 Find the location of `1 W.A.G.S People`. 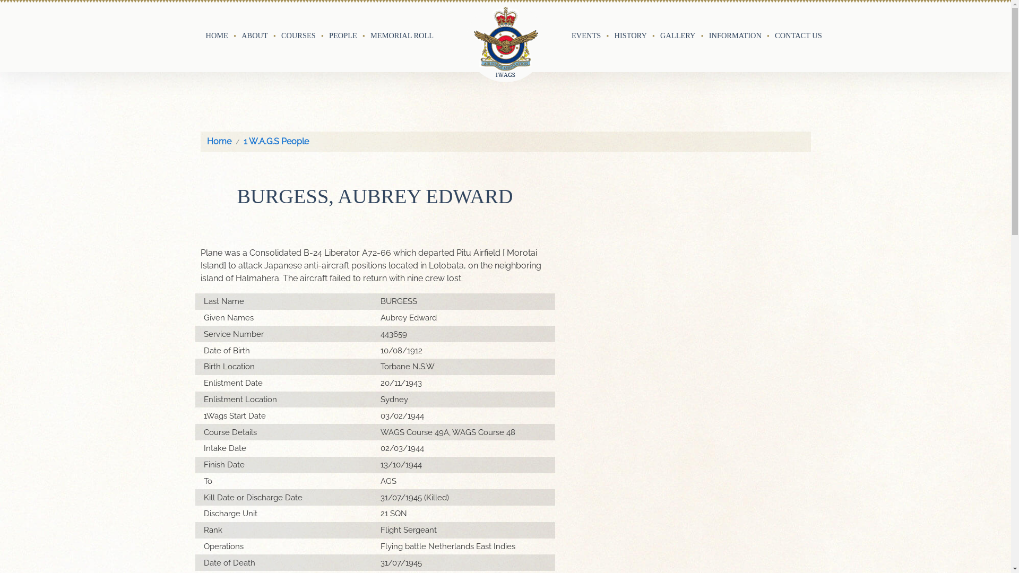

1 W.A.G.S People is located at coordinates (276, 141).